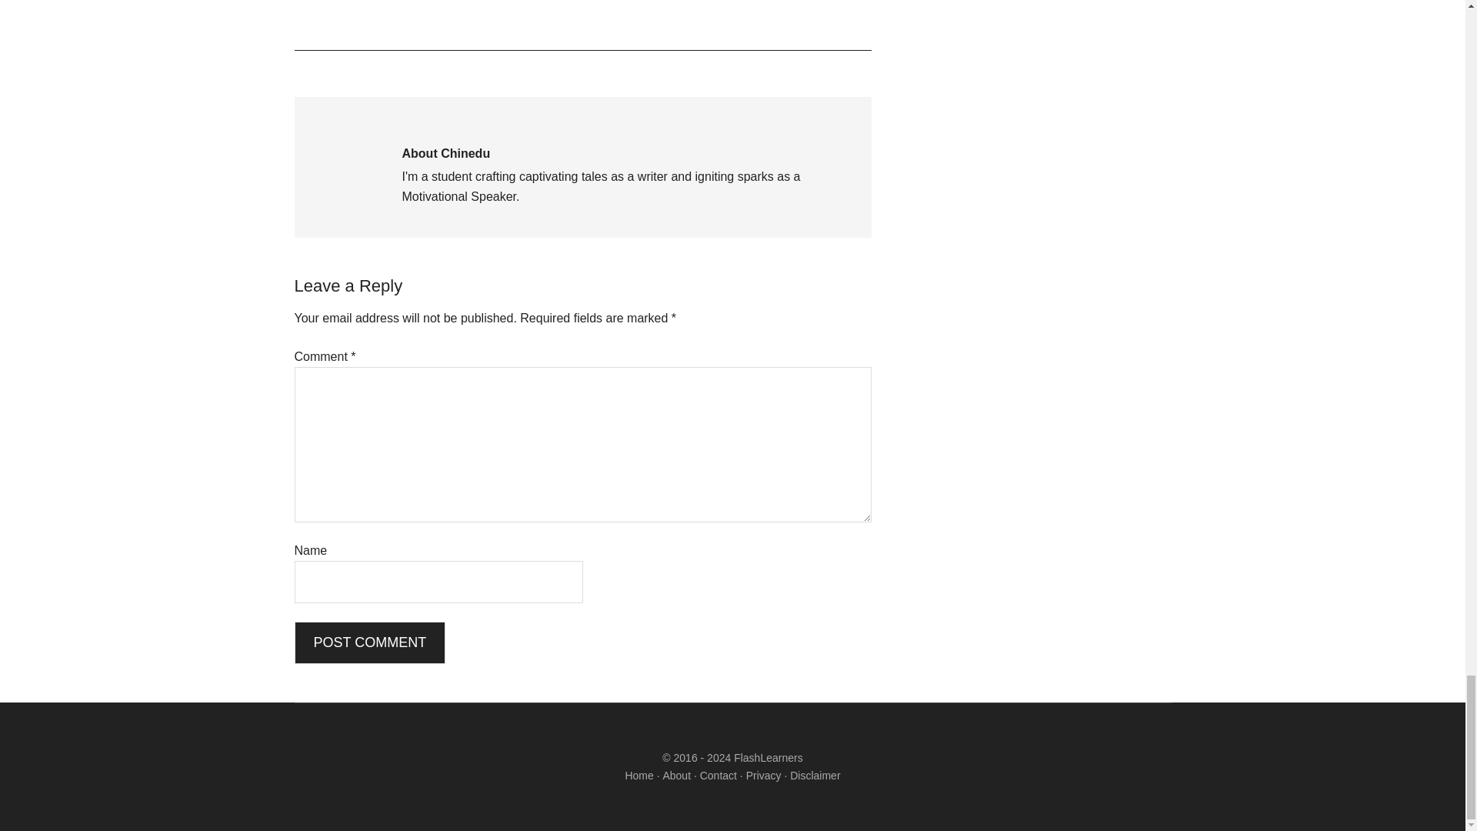 Image resolution: width=1477 pixels, height=831 pixels. I want to click on Disclaimer, so click(815, 776).